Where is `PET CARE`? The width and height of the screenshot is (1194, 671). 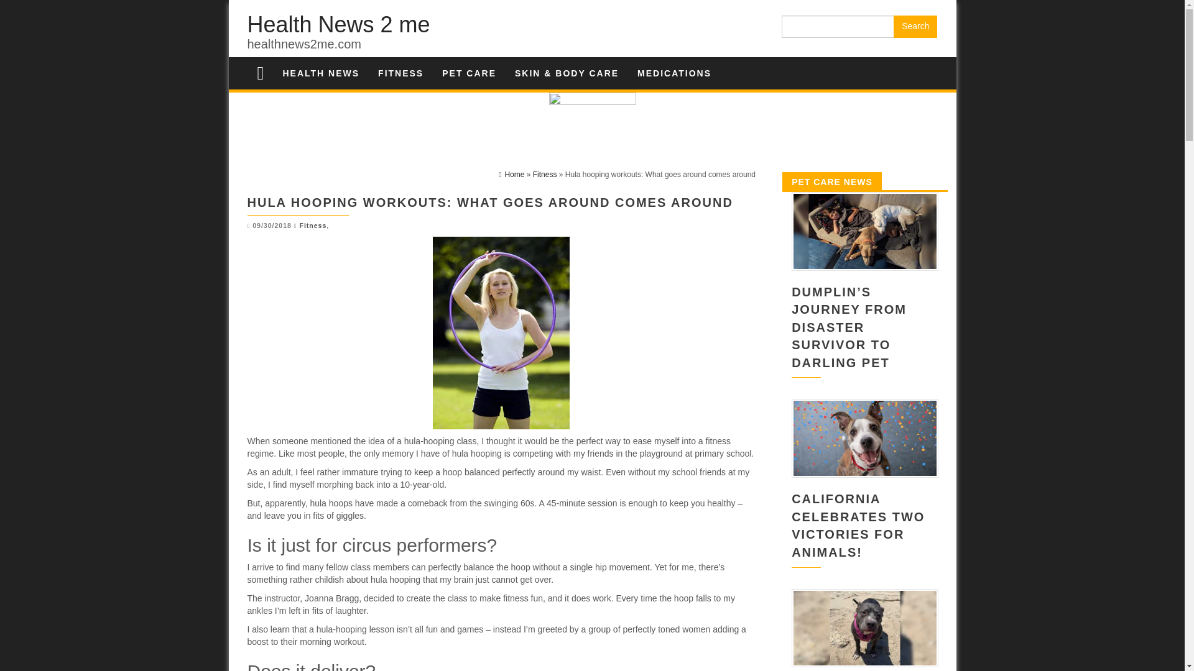 PET CARE is located at coordinates (469, 73).